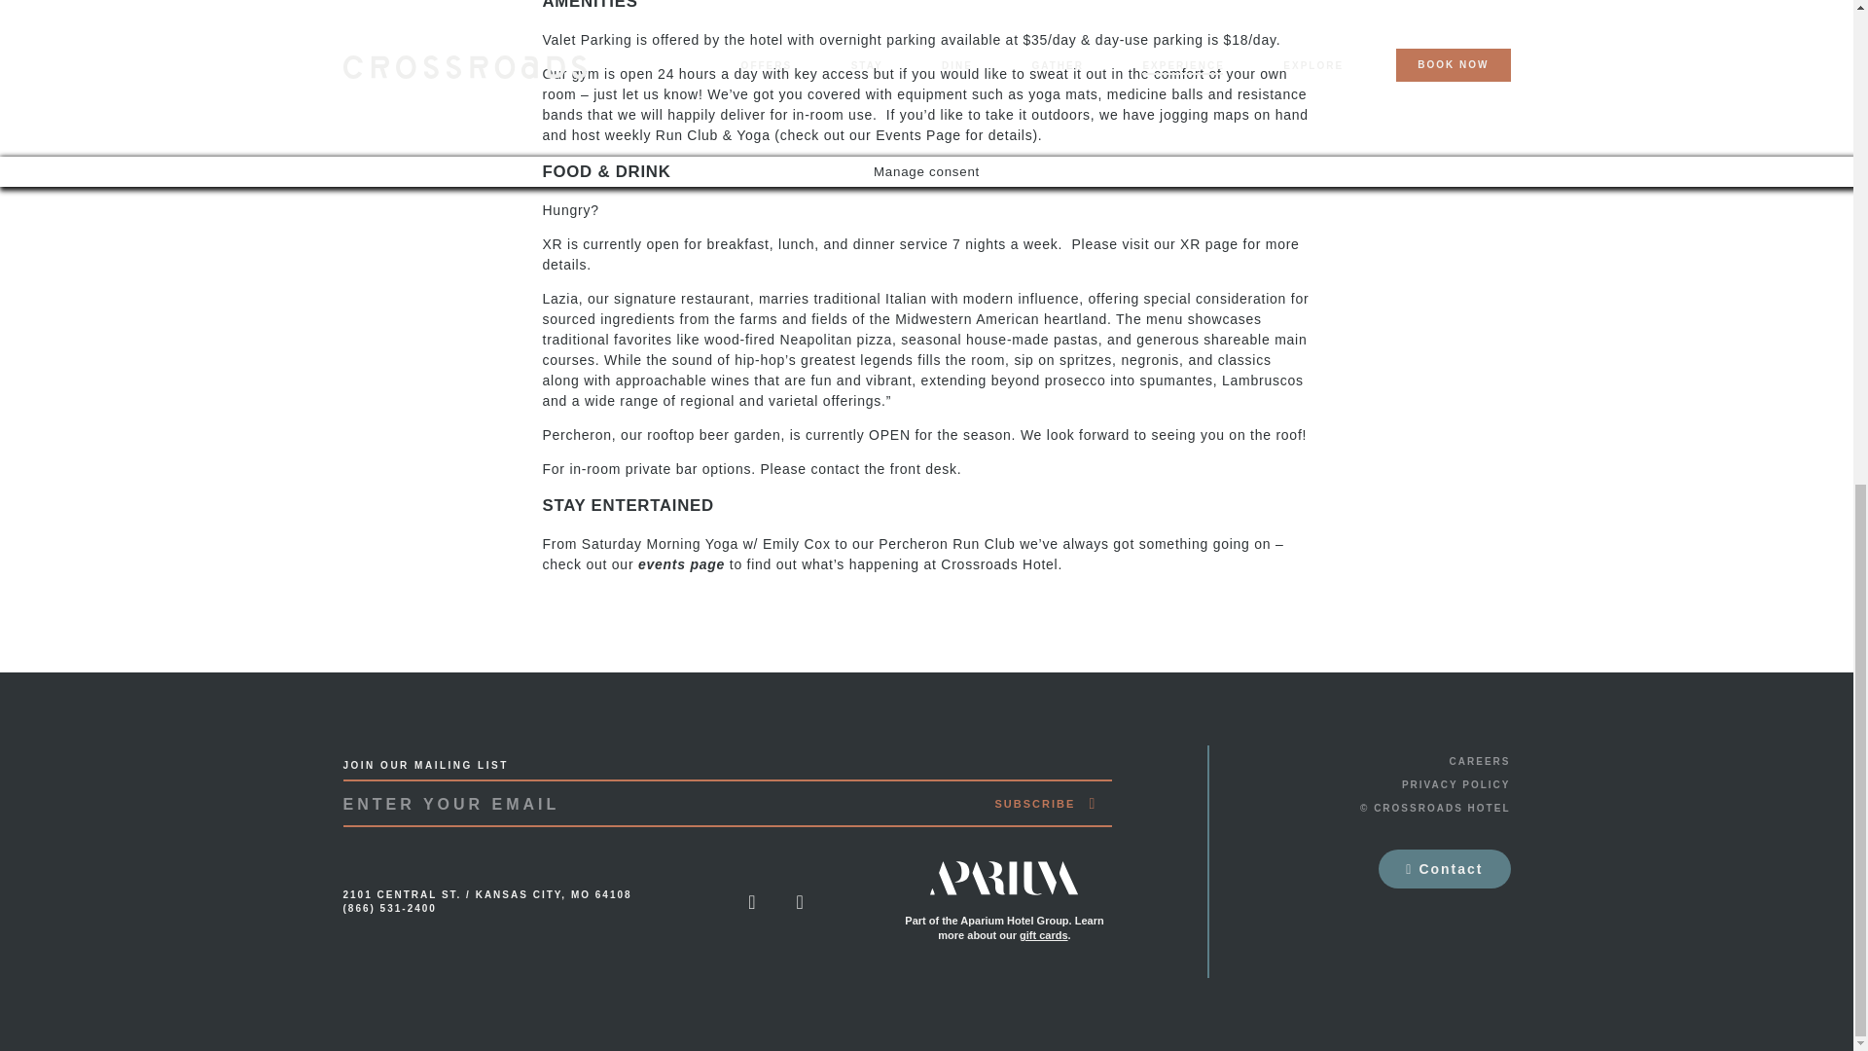 This screenshot has height=1051, width=1868. Describe the element at coordinates (560, 299) in the screenshot. I see `Lazia` at that location.